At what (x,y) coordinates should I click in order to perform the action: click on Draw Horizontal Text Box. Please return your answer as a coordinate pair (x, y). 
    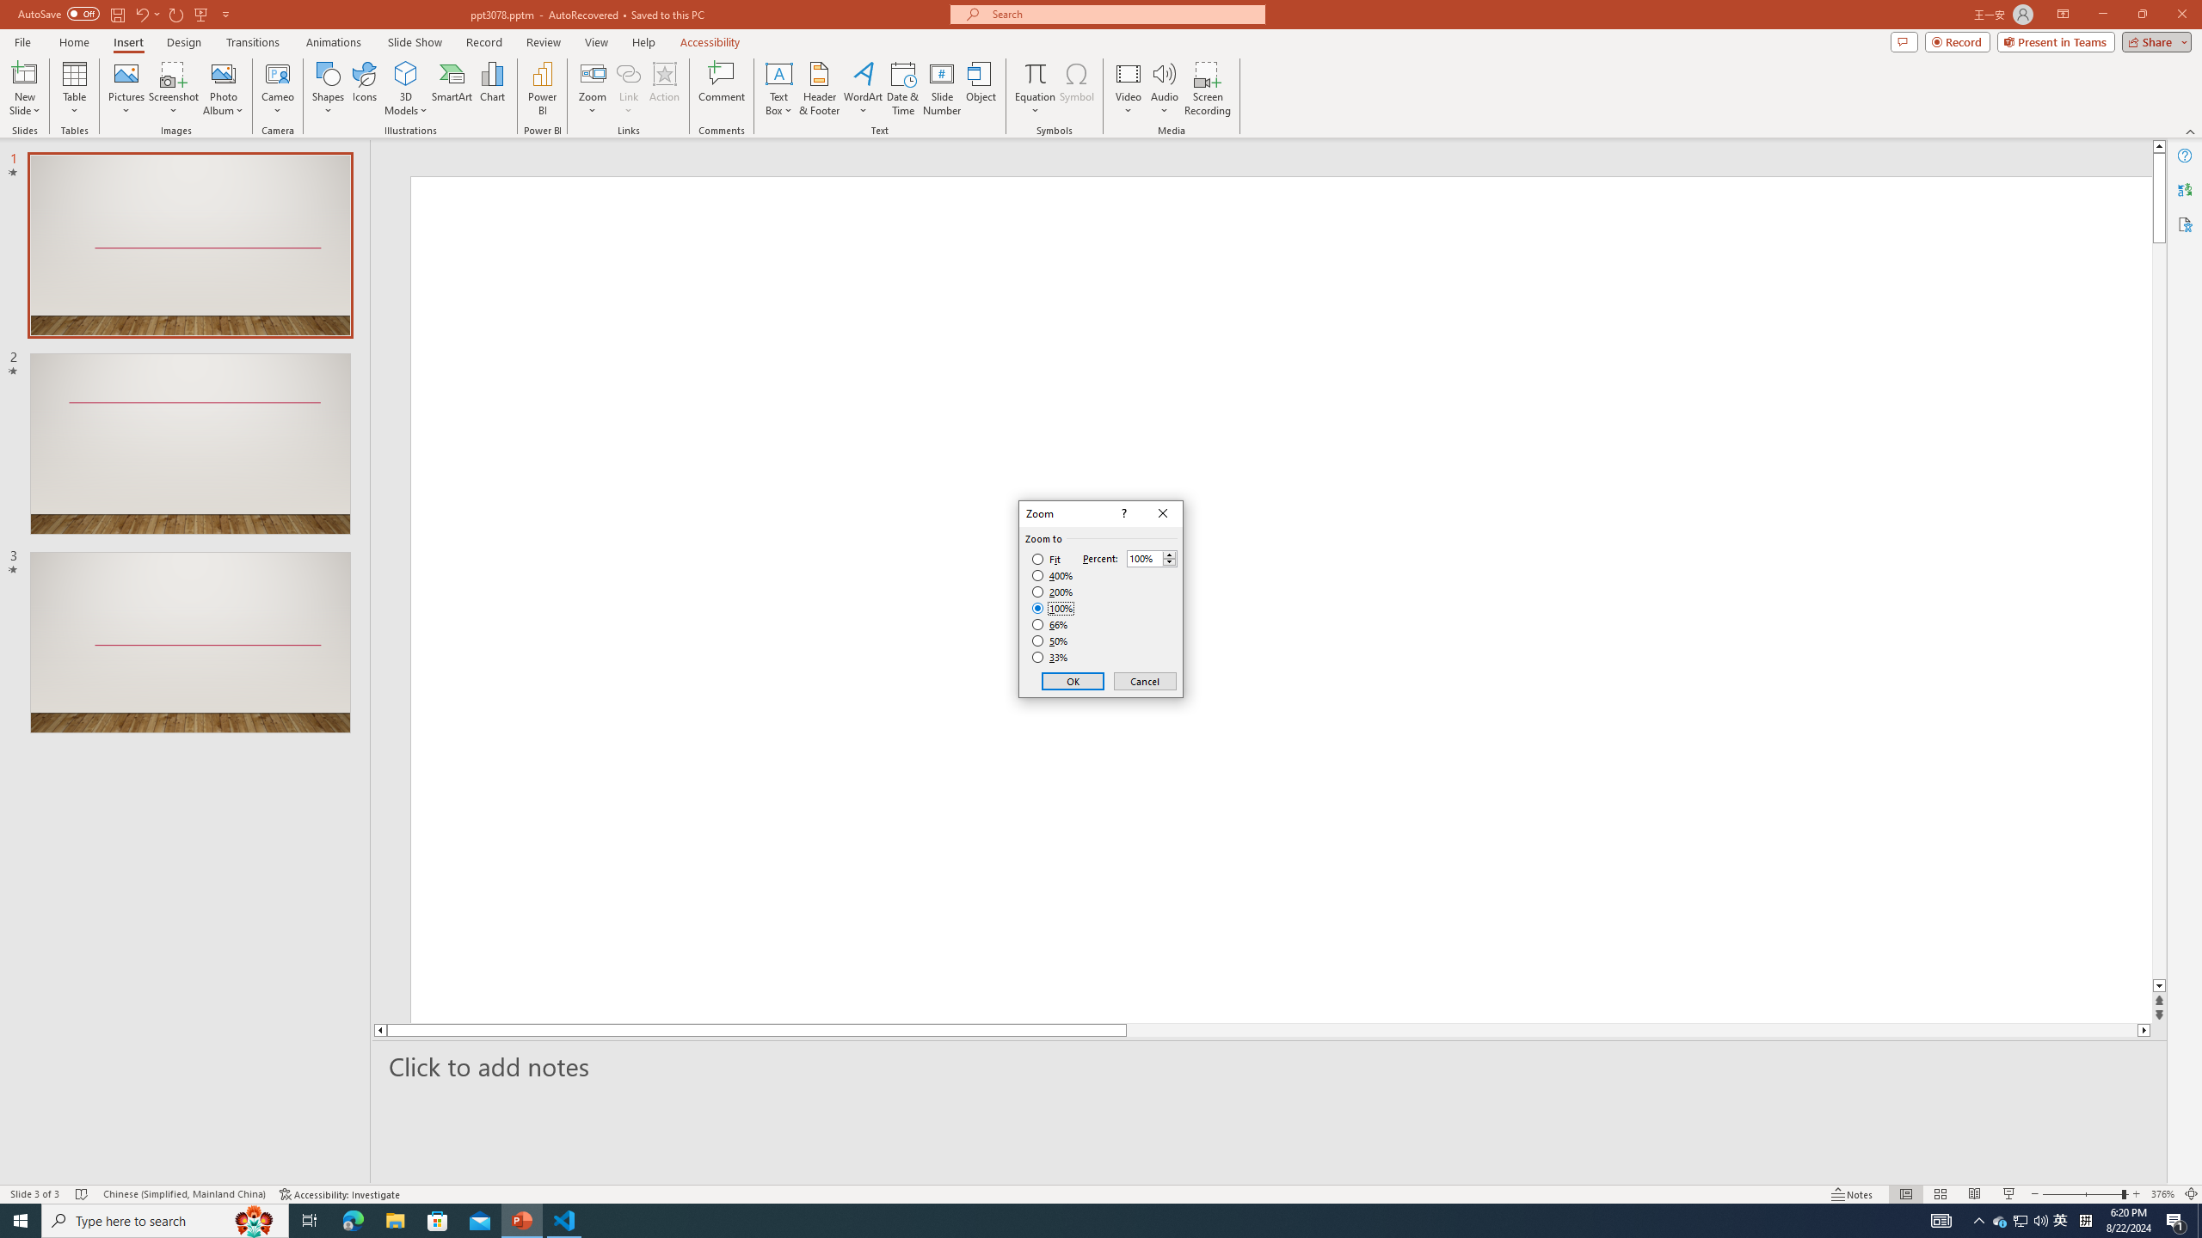
    Looking at the image, I should click on (779, 73).